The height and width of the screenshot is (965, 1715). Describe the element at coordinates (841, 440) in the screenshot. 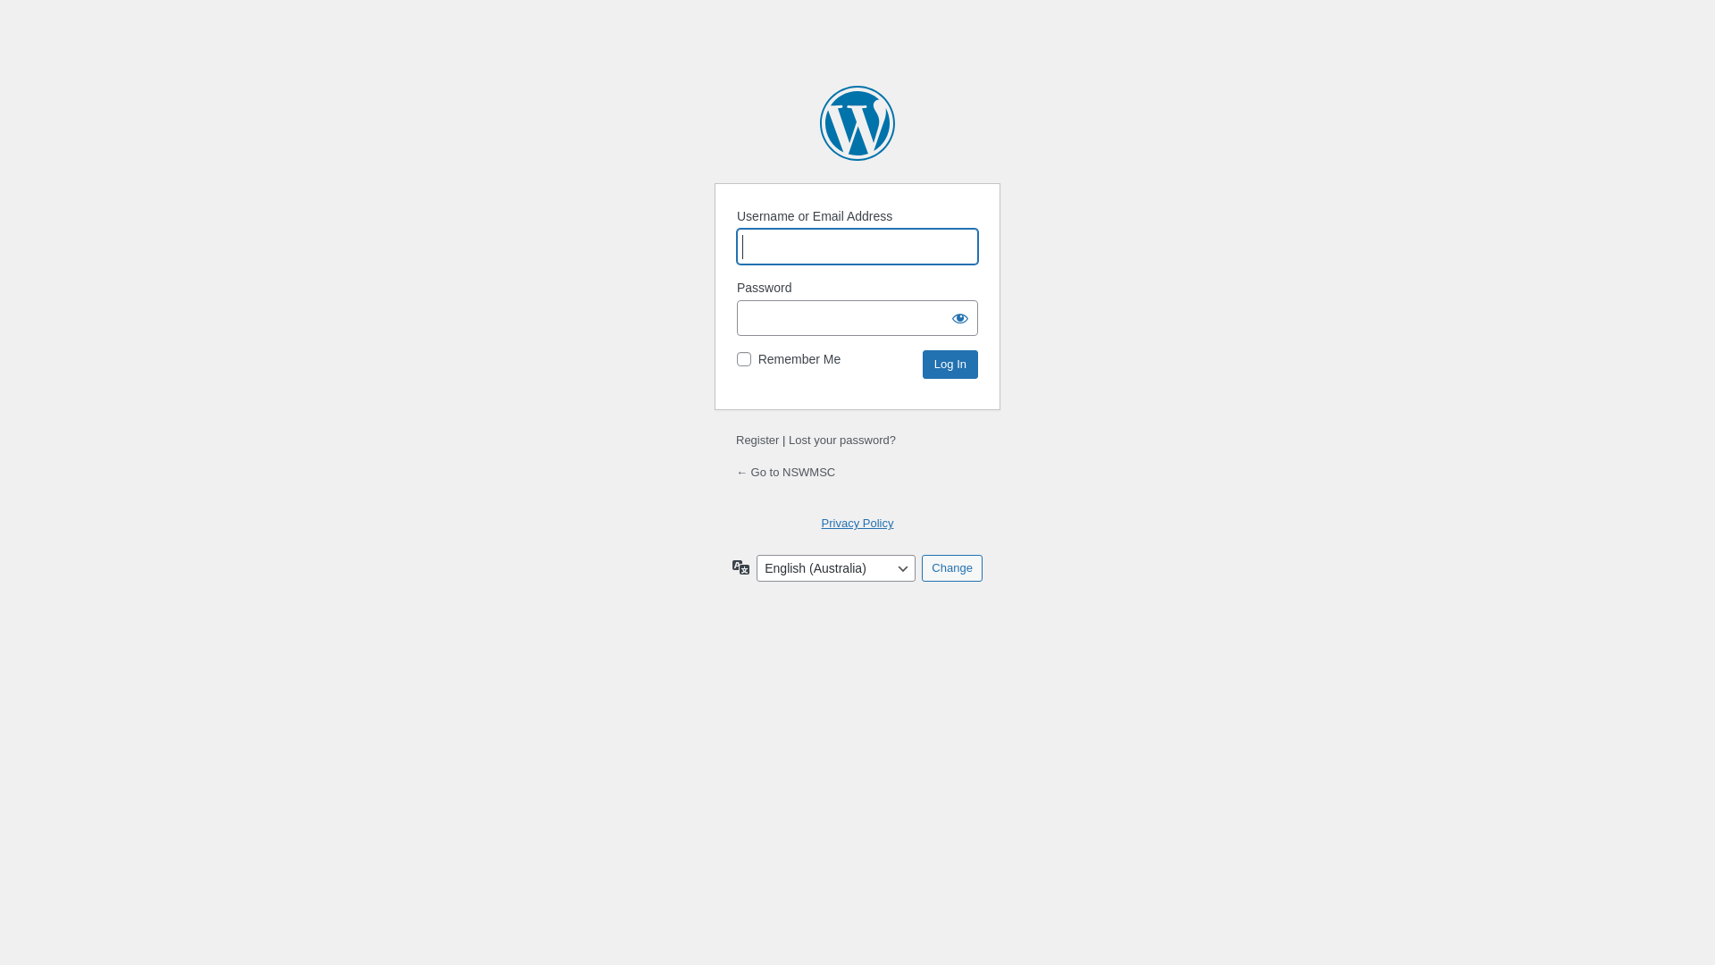

I see `Lost your password?` at that location.